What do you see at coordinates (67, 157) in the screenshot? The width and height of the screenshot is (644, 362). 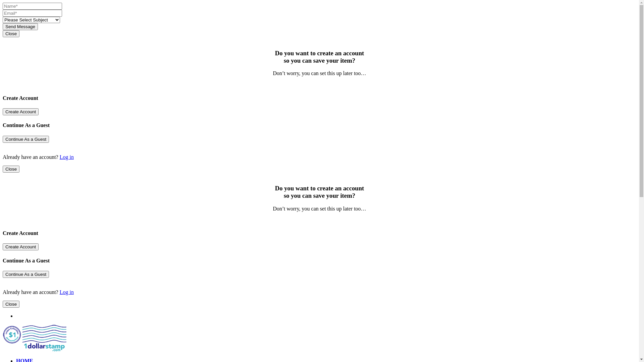 I see `Log in` at bounding box center [67, 157].